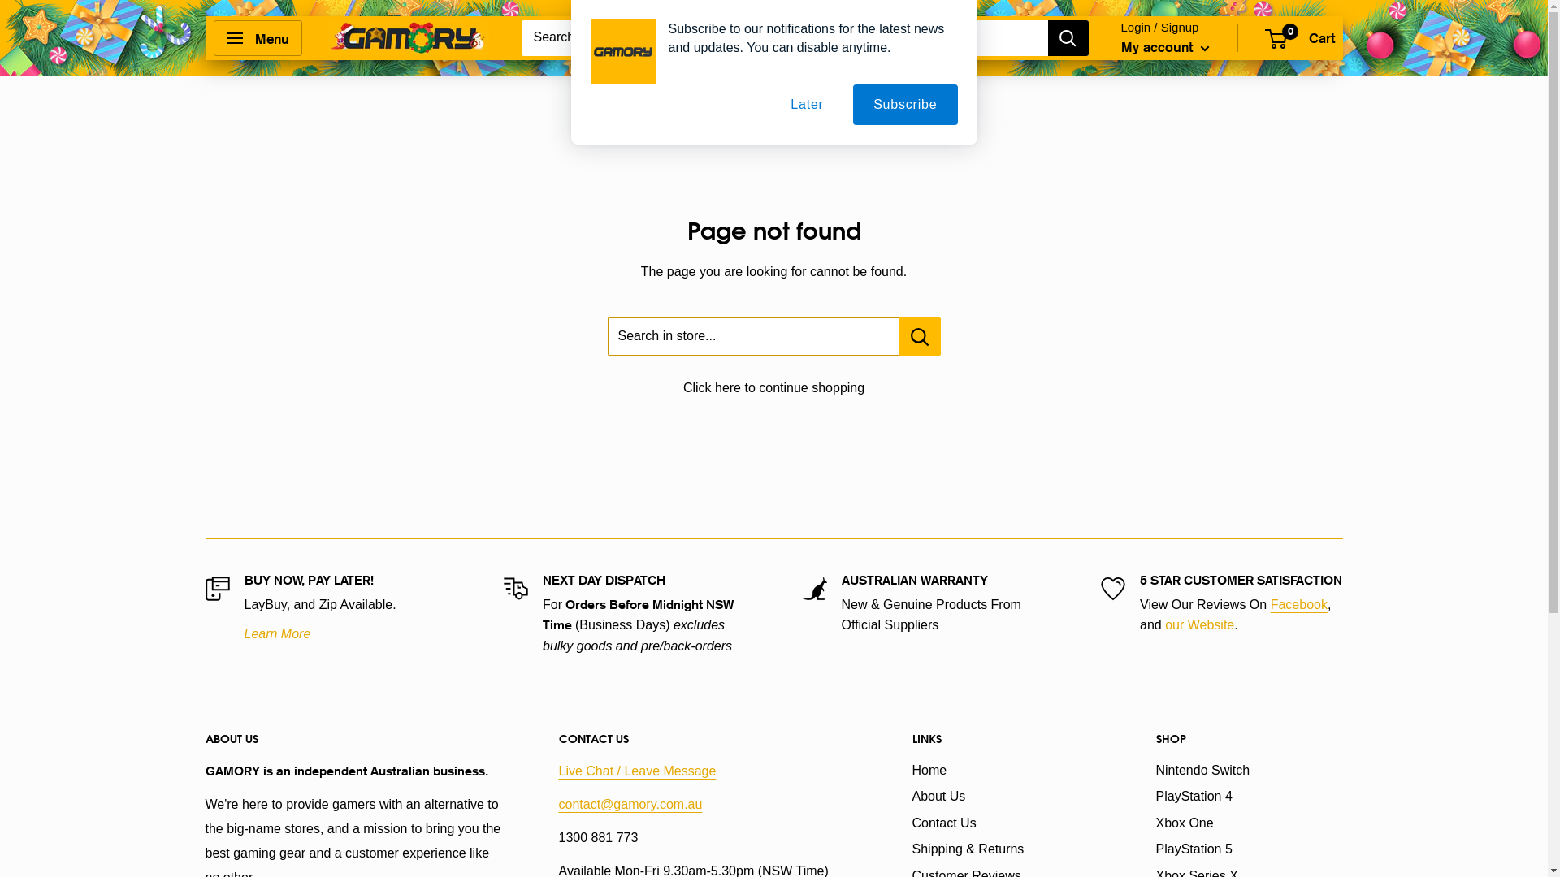 This screenshot has height=877, width=1560. What do you see at coordinates (707, 740) in the screenshot?
I see `CONTACT US` at bounding box center [707, 740].